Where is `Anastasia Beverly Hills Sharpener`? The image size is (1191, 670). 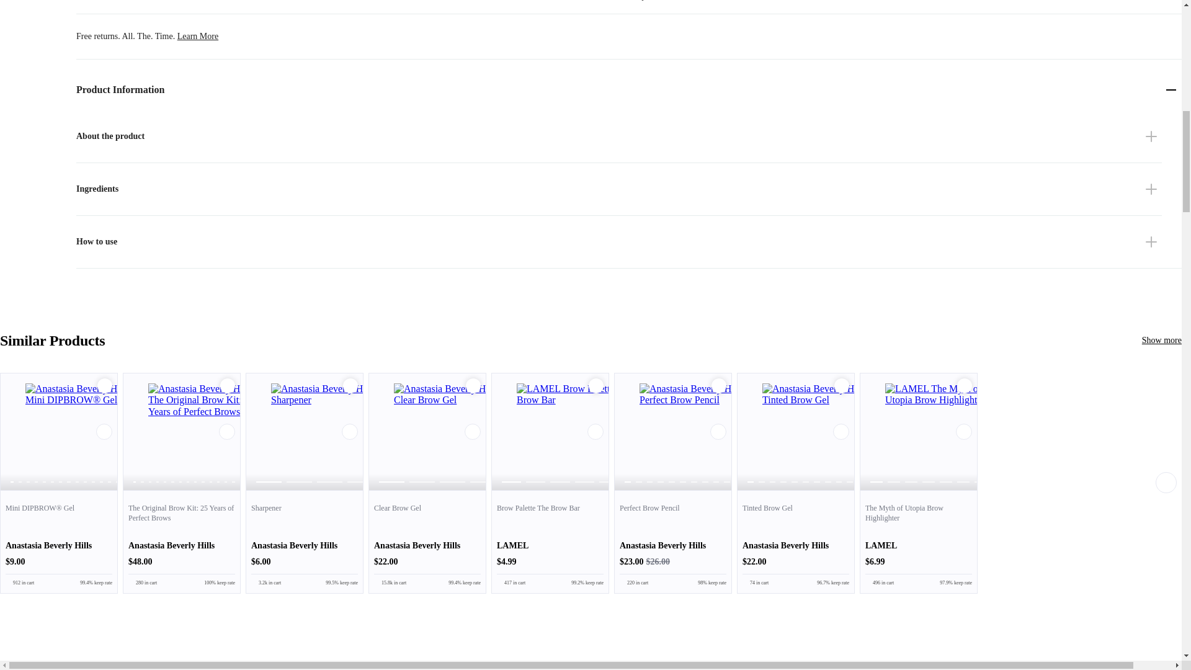
Anastasia Beverly Hills Sharpener is located at coordinates (305, 441).